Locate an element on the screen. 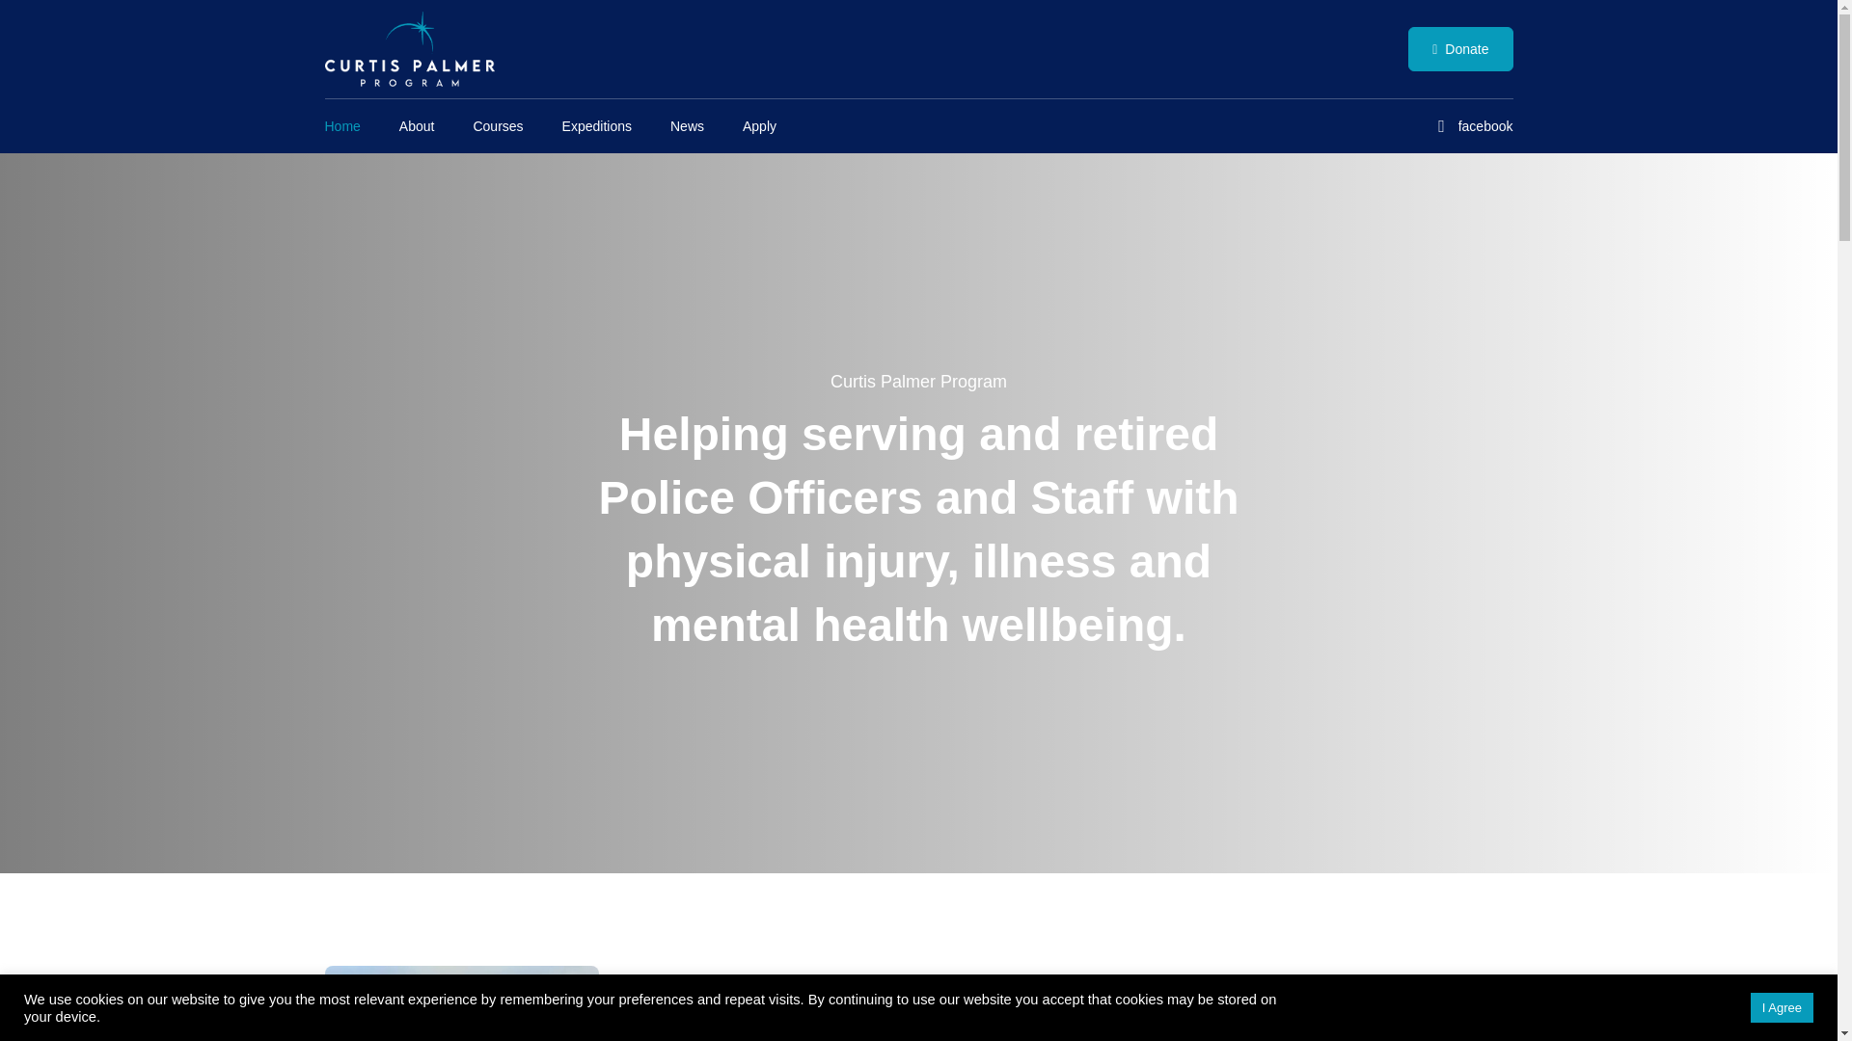 The image size is (1852, 1041). Apply is located at coordinates (760, 126).